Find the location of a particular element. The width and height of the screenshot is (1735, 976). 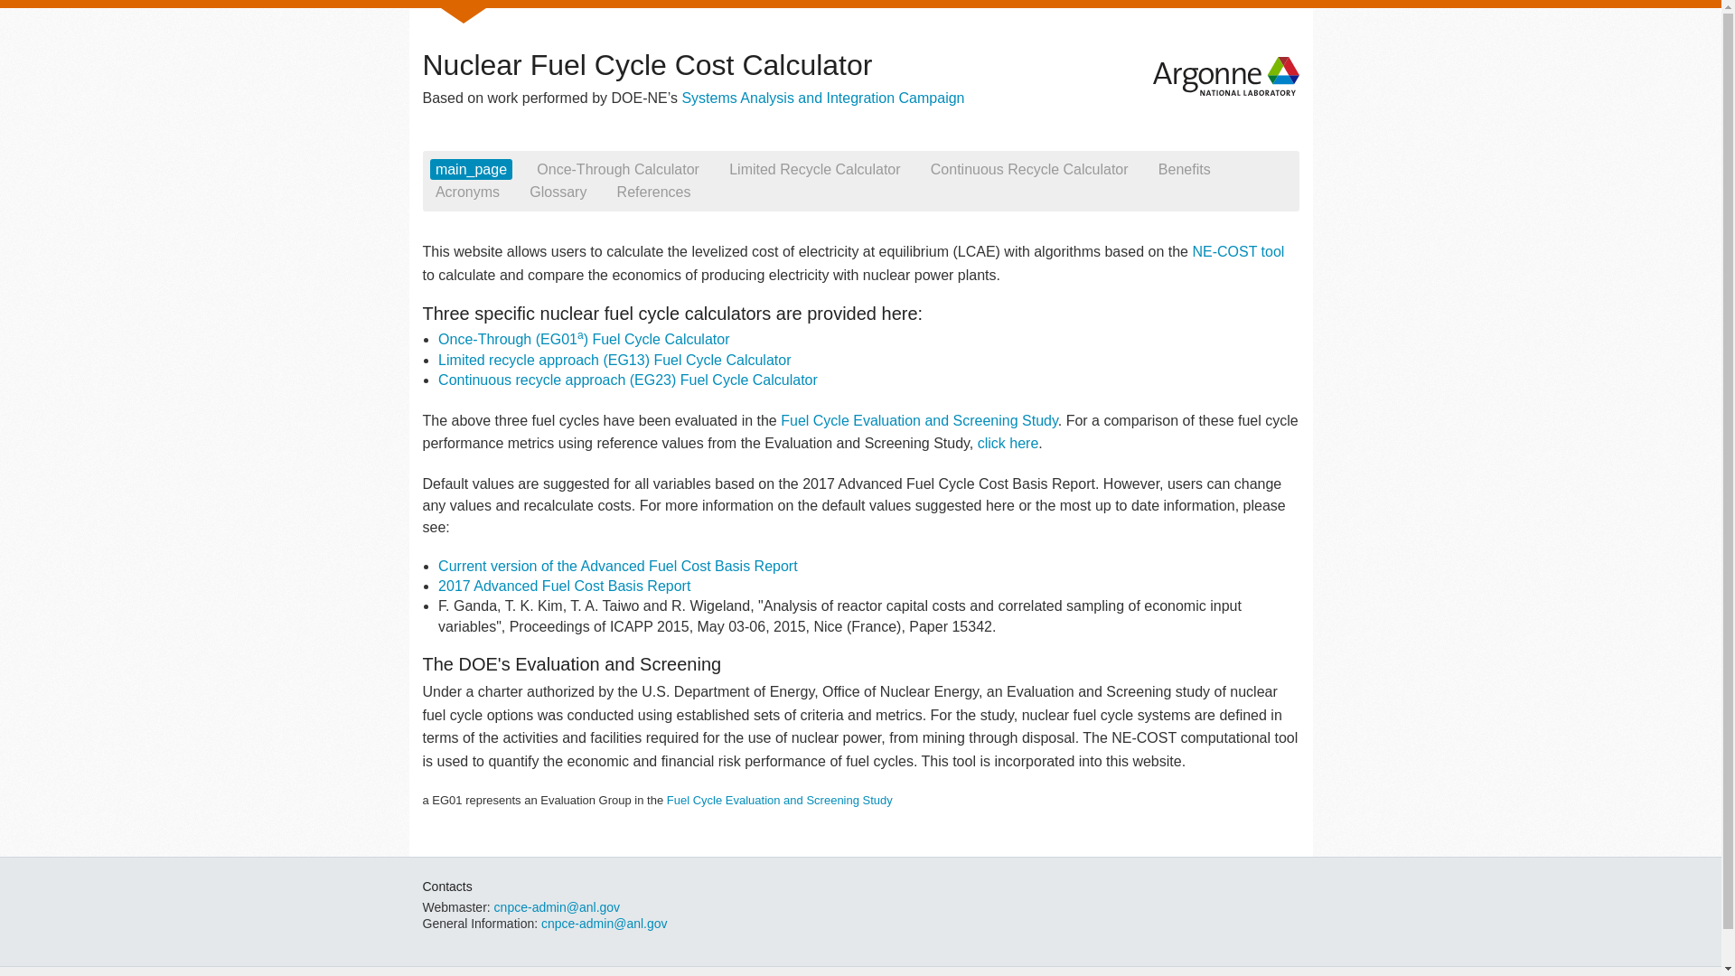

References is located at coordinates (653, 192).